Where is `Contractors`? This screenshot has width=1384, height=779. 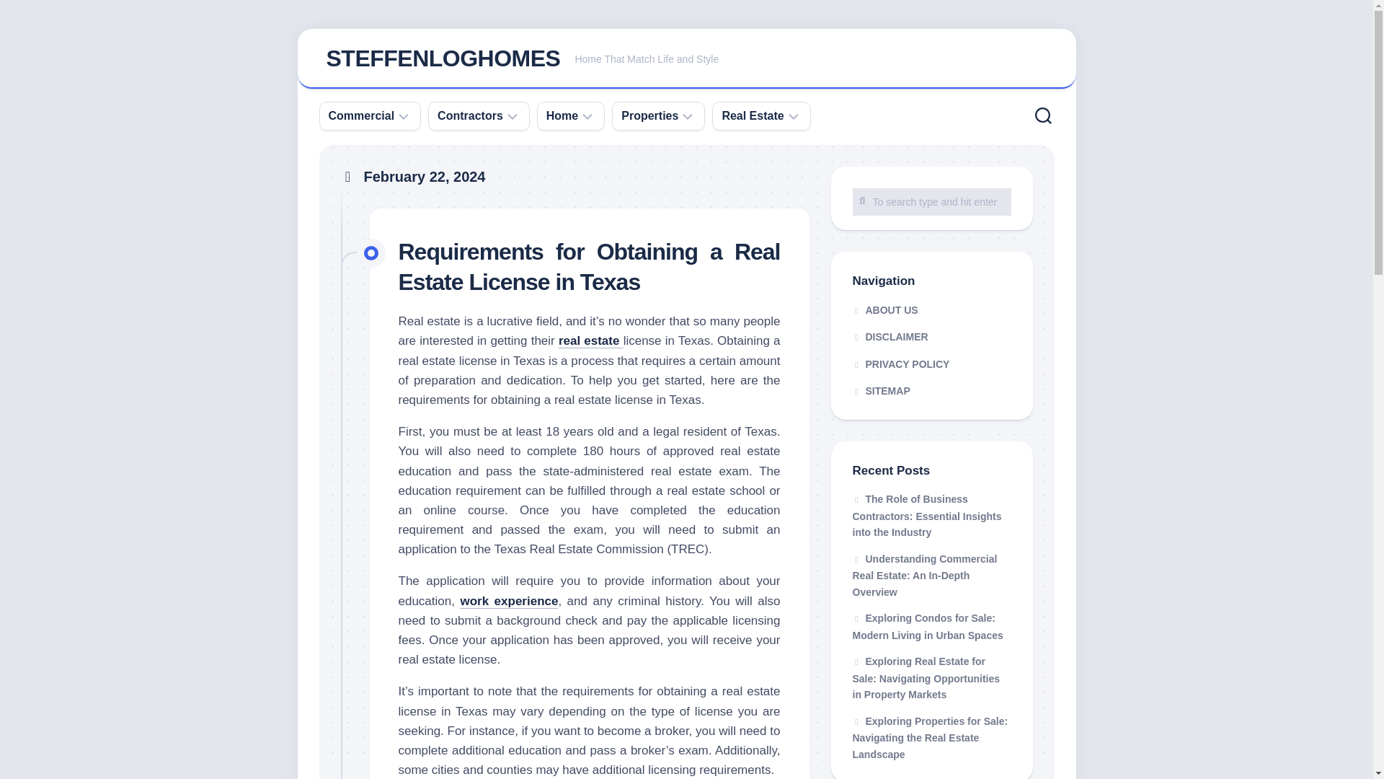 Contractors is located at coordinates (470, 115).